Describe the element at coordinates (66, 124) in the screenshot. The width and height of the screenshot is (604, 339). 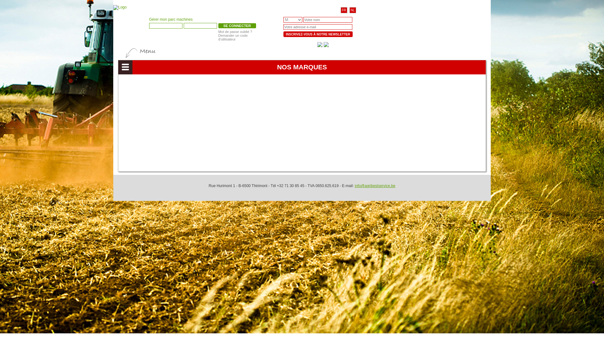
I see `NOS MARQUES` at that location.